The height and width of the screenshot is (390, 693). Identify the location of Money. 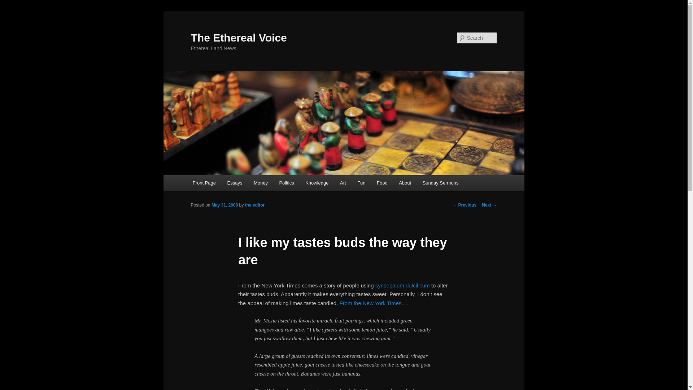
(261, 183).